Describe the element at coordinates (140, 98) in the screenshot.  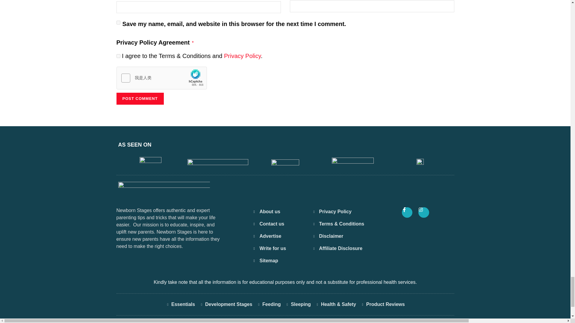
I see `Post Comment` at that location.